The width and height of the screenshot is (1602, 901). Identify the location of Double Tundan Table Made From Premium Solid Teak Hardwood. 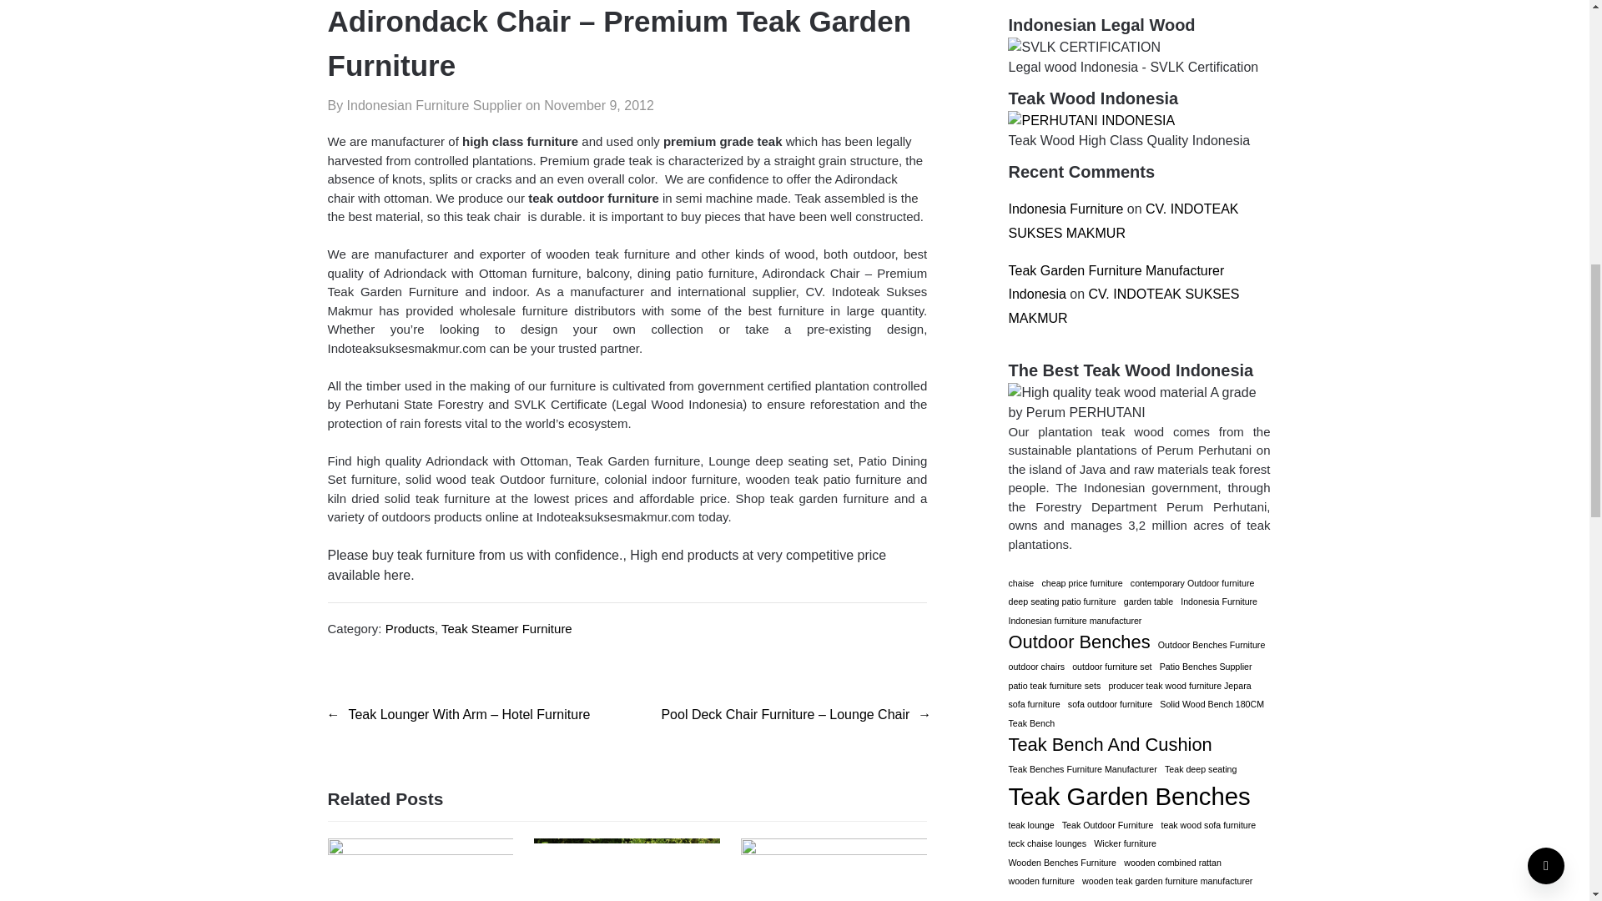
(834, 850).